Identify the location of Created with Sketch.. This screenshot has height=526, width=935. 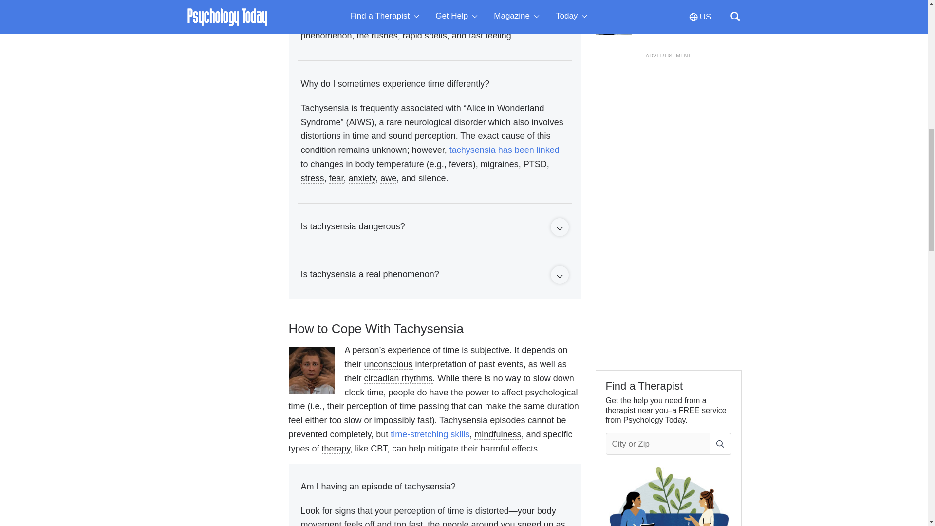
(559, 229).